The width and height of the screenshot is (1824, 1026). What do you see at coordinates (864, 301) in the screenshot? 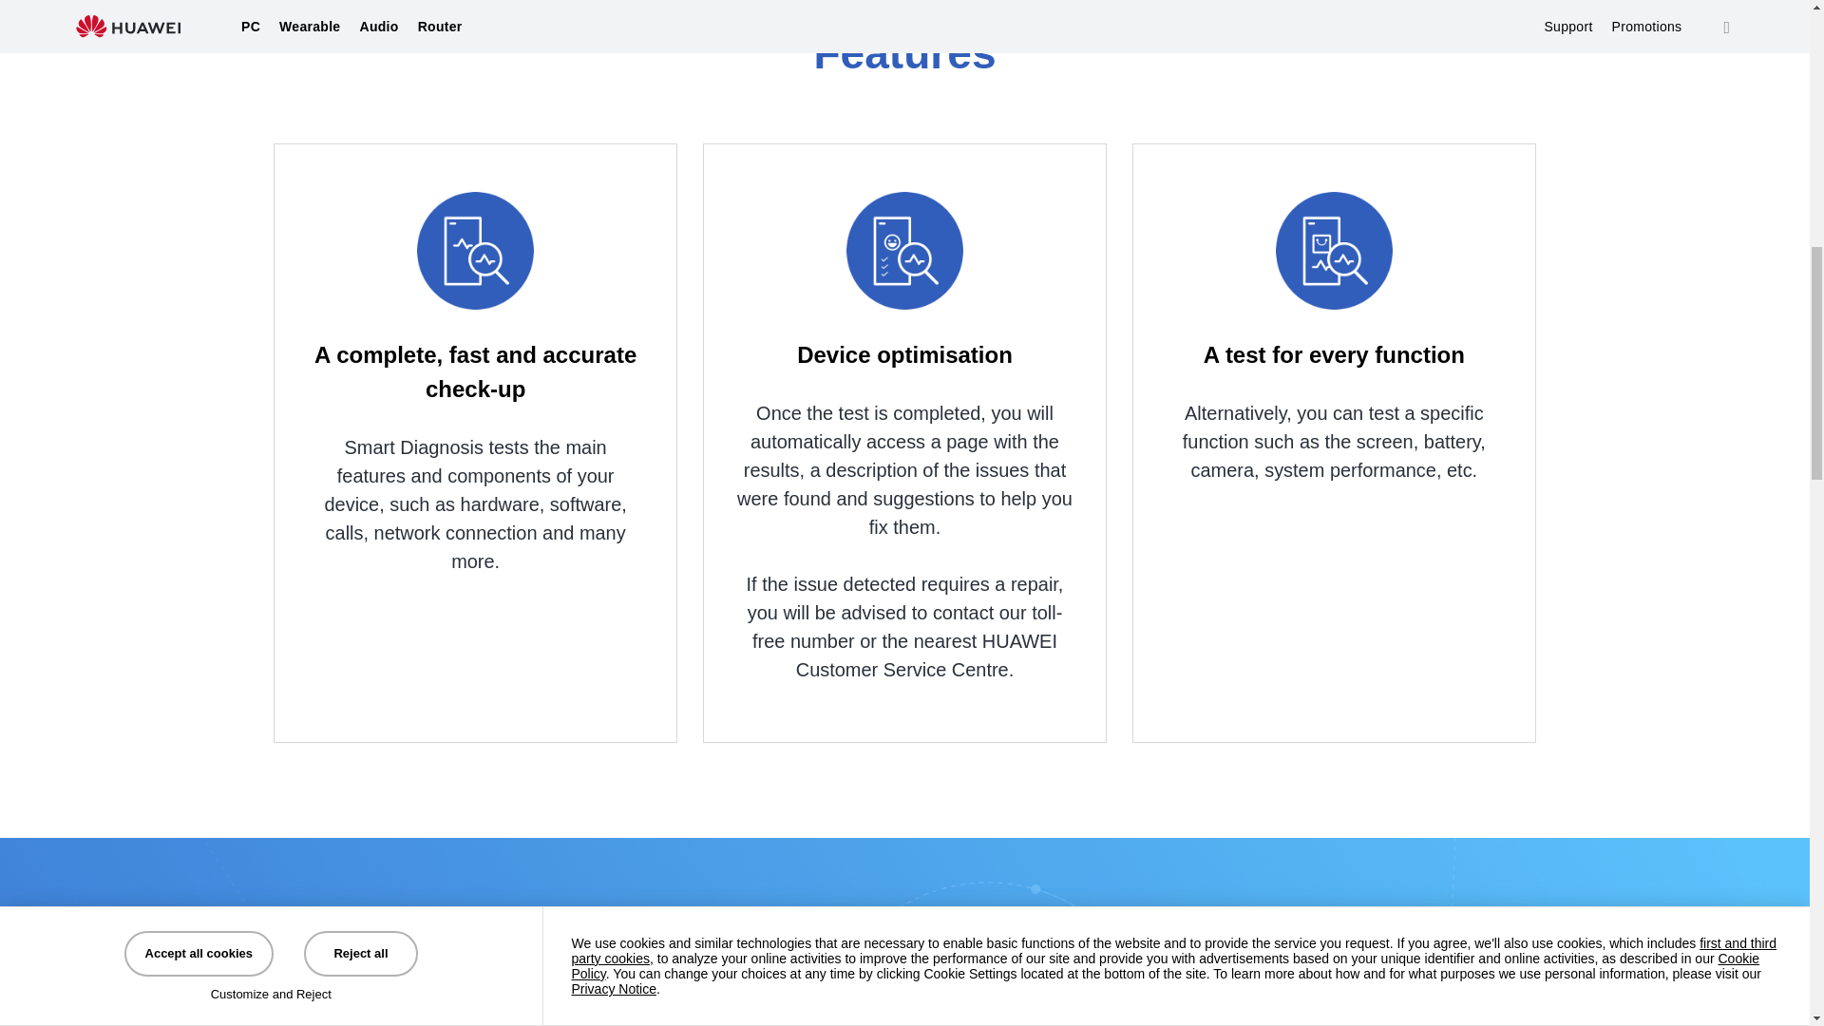
I see `JSESSIONID    ` at bounding box center [864, 301].